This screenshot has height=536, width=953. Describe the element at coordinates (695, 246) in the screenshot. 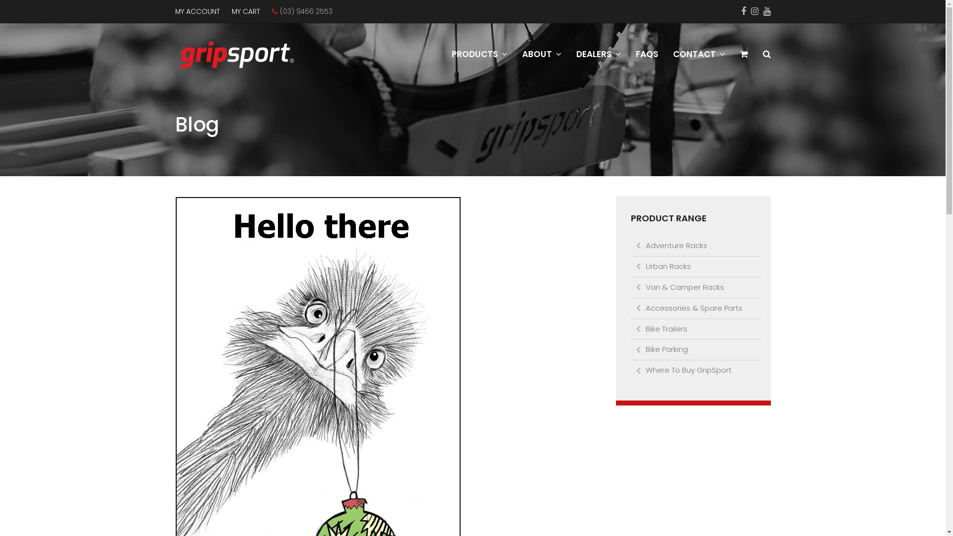

I see `Adventure Racks` at that location.